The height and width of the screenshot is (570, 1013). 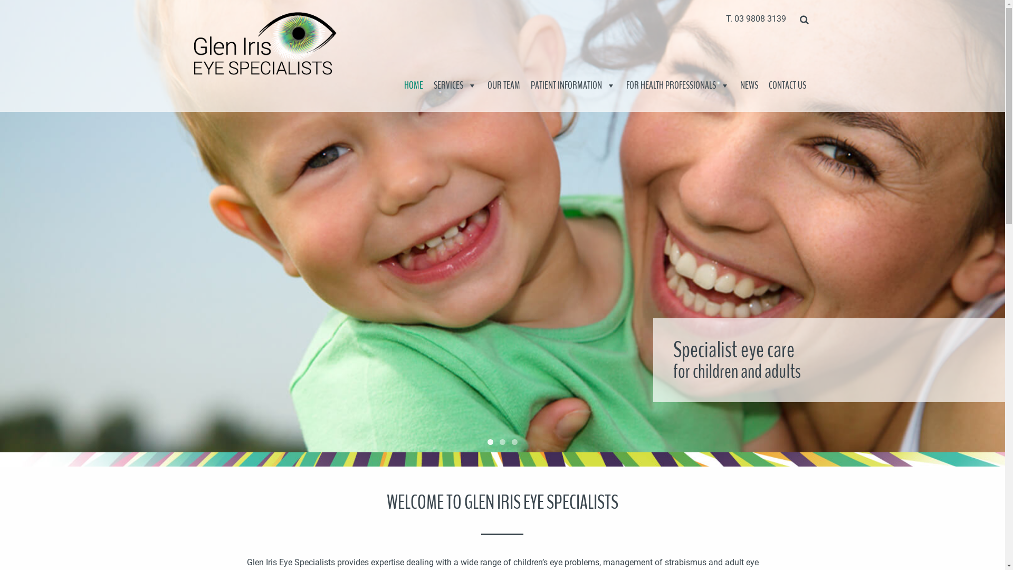 What do you see at coordinates (491, 442) in the screenshot?
I see `1` at bounding box center [491, 442].